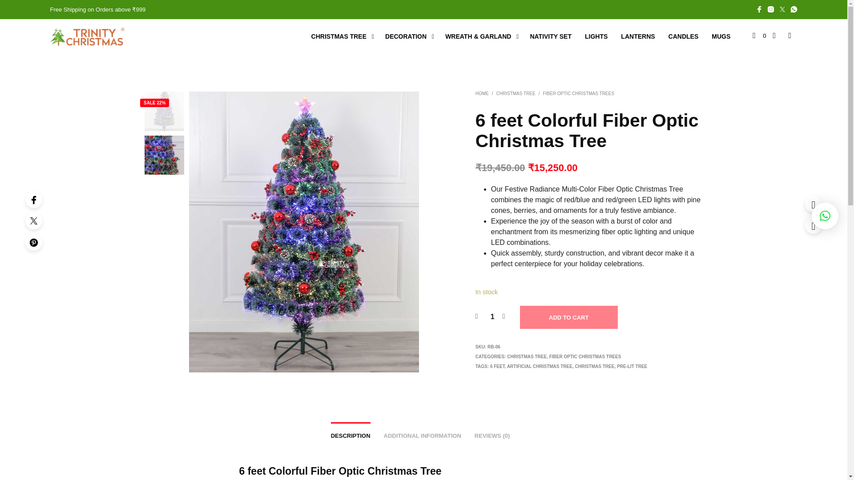 The image size is (854, 480). I want to click on 1, so click(492, 316).